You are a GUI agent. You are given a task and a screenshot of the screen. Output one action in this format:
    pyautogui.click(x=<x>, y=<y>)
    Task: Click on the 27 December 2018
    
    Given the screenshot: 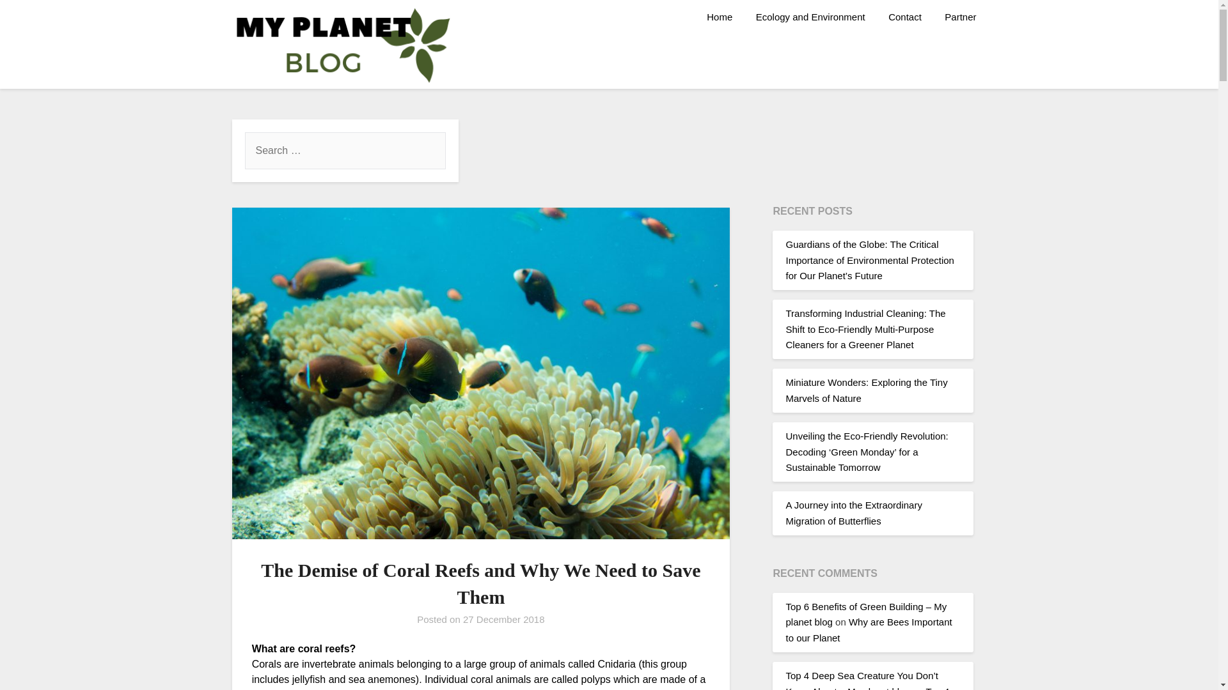 What is the action you would take?
    pyautogui.click(x=504, y=620)
    